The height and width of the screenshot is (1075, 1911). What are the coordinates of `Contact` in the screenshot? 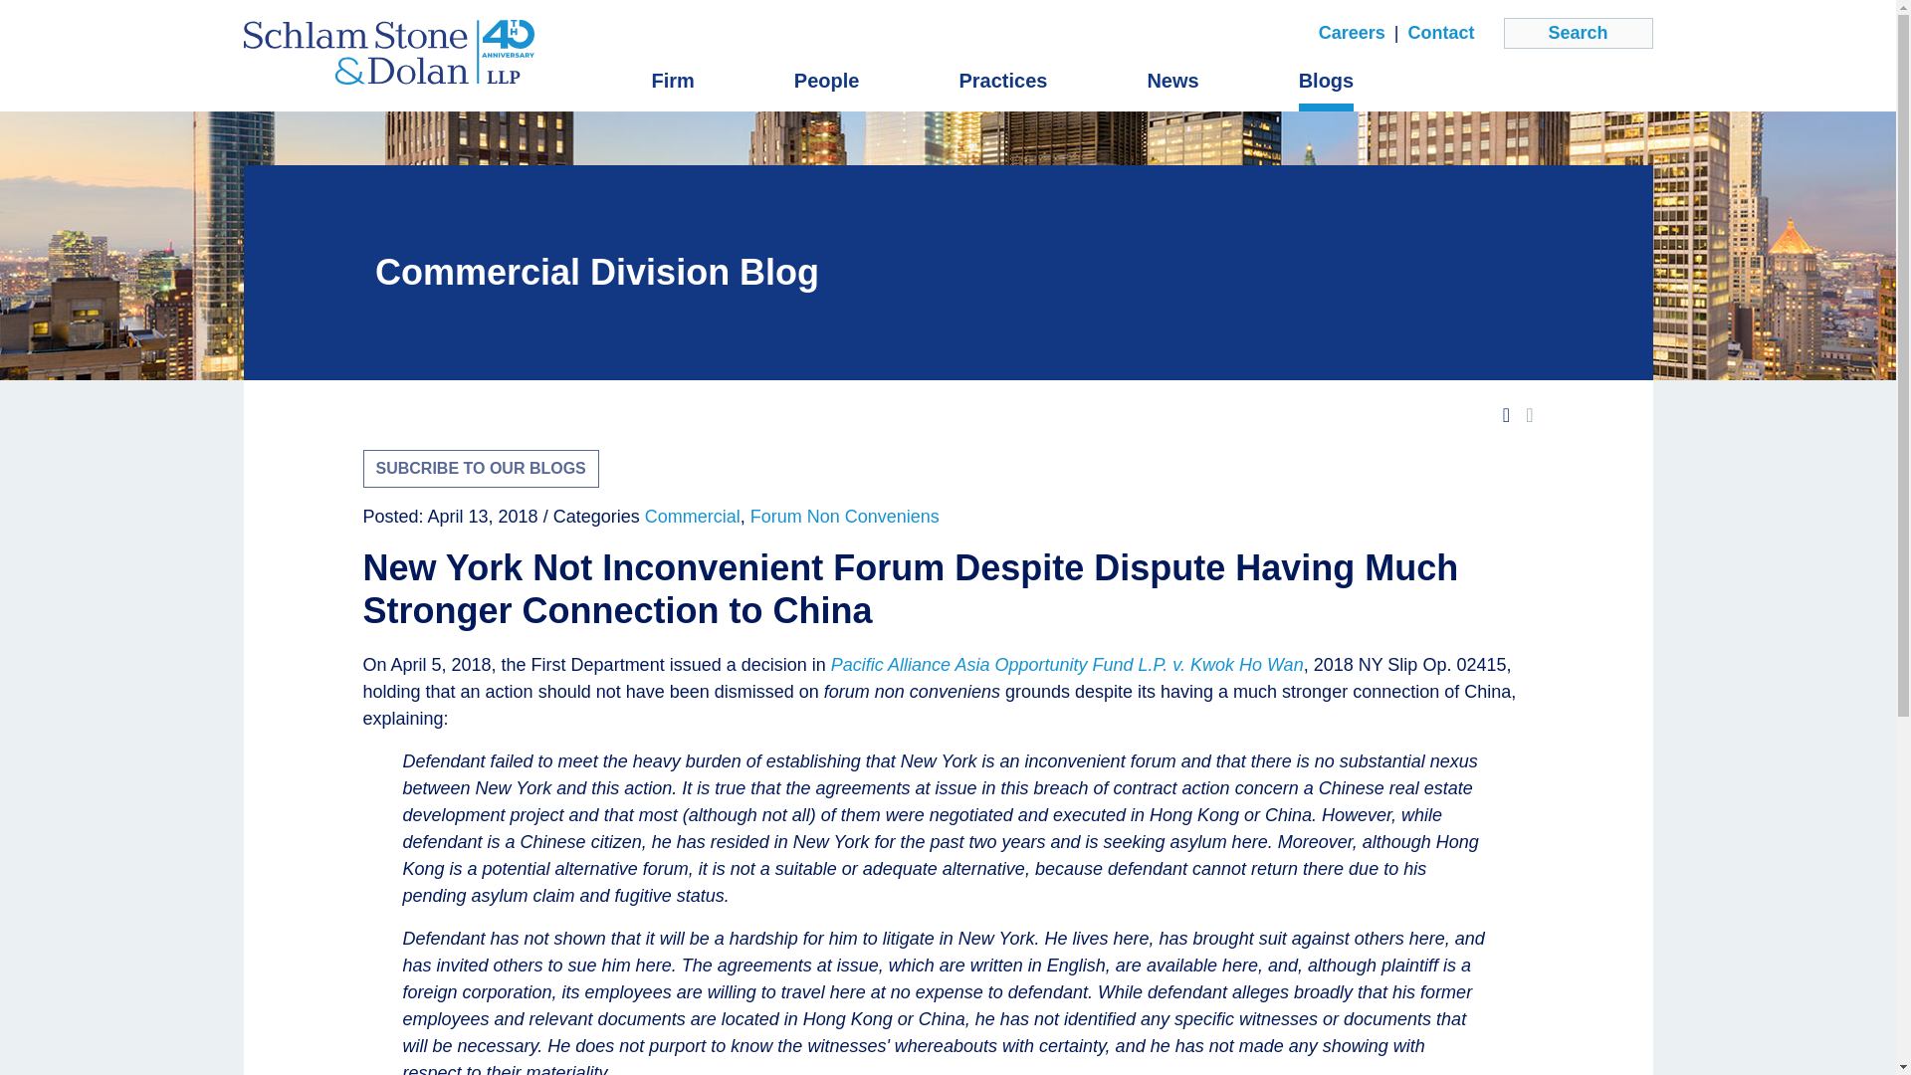 It's located at (1439, 34).